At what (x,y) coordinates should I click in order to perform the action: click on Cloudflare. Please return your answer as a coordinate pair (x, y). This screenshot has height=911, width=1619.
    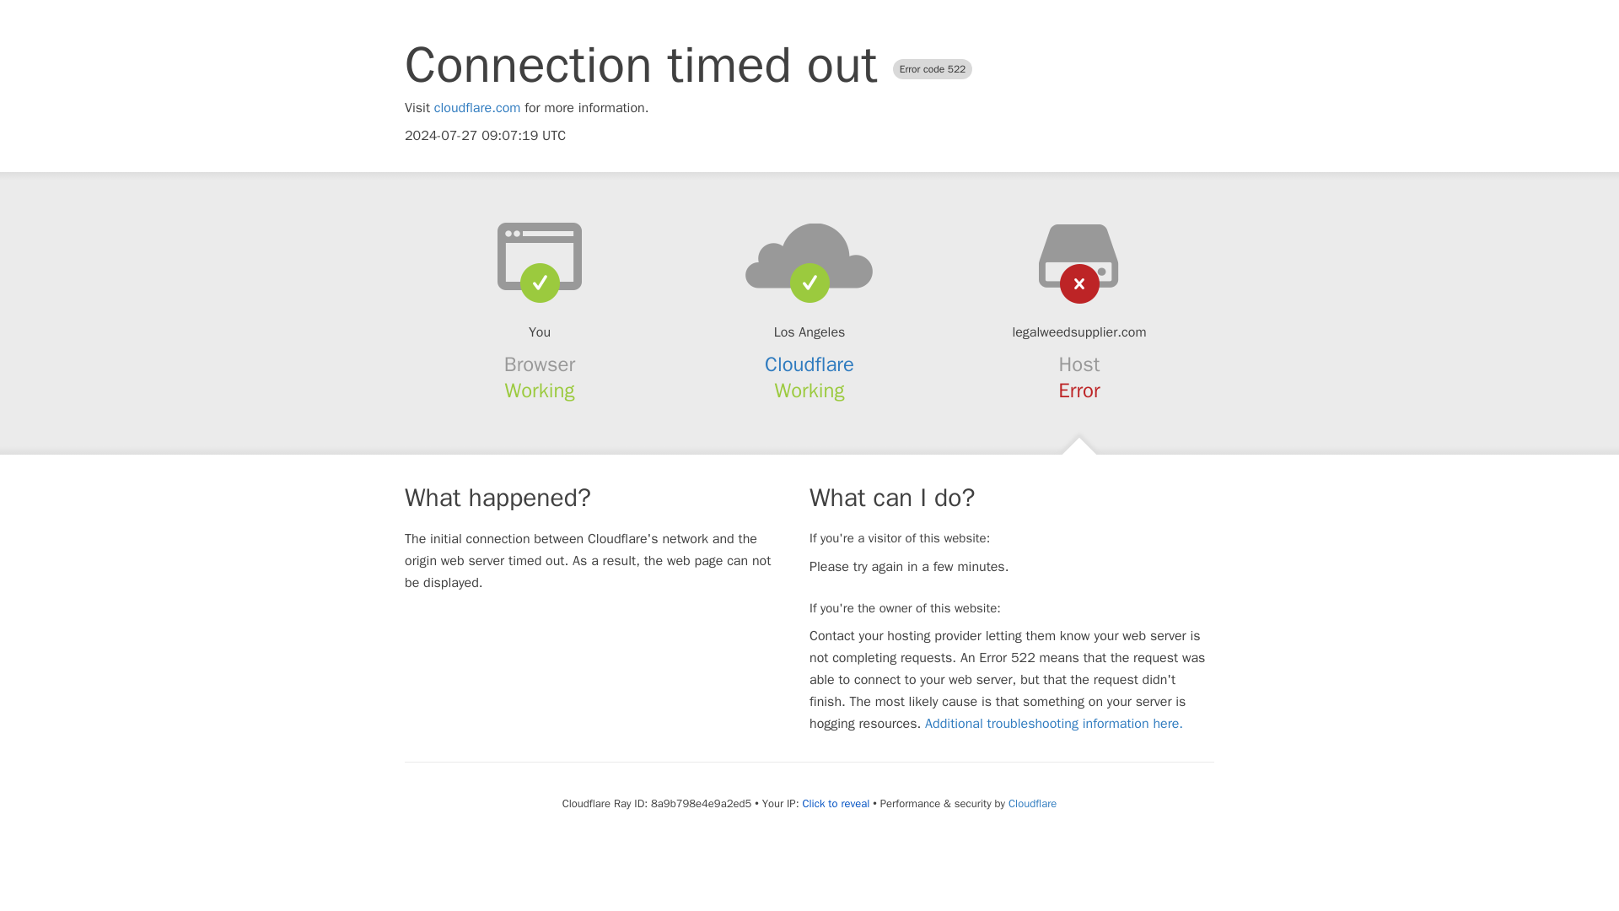
    Looking at the image, I should click on (809, 364).